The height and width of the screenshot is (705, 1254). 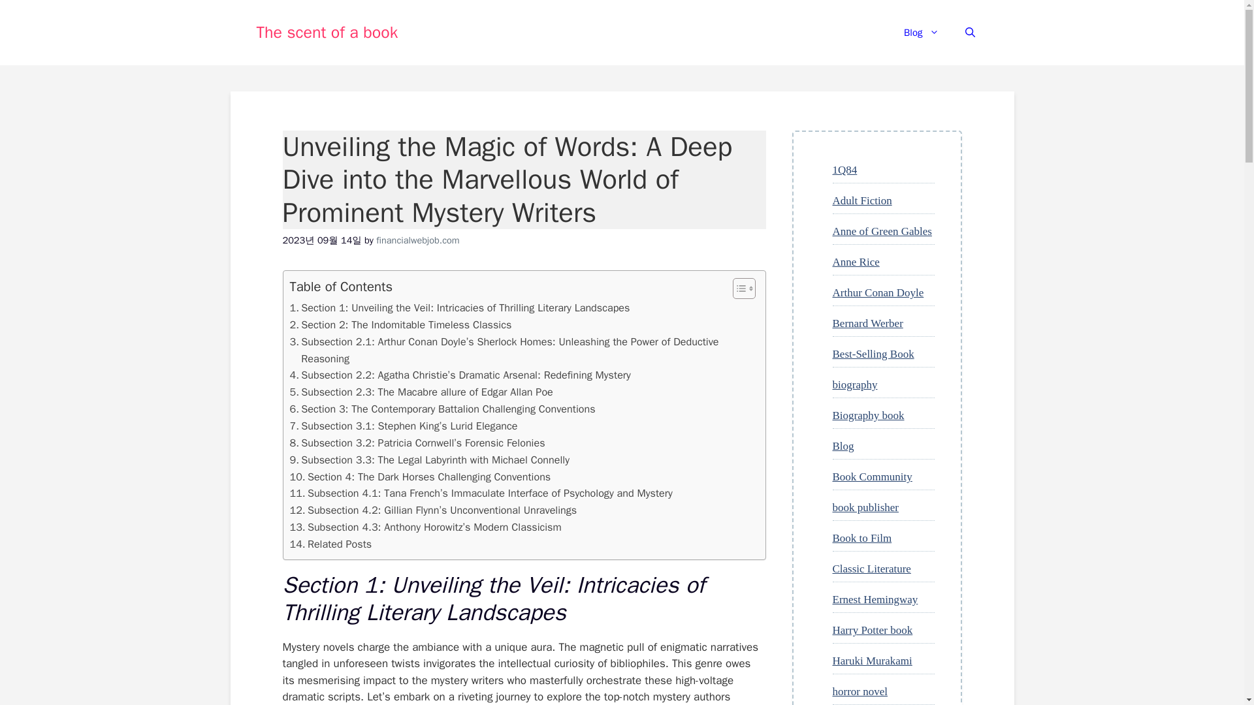 What do you see at coordinates (421, 392) in the screenshot?
I see `Subsection 2.3: The Macabre allure of Edgar Allan Poe` at bounding box center [421, 392].